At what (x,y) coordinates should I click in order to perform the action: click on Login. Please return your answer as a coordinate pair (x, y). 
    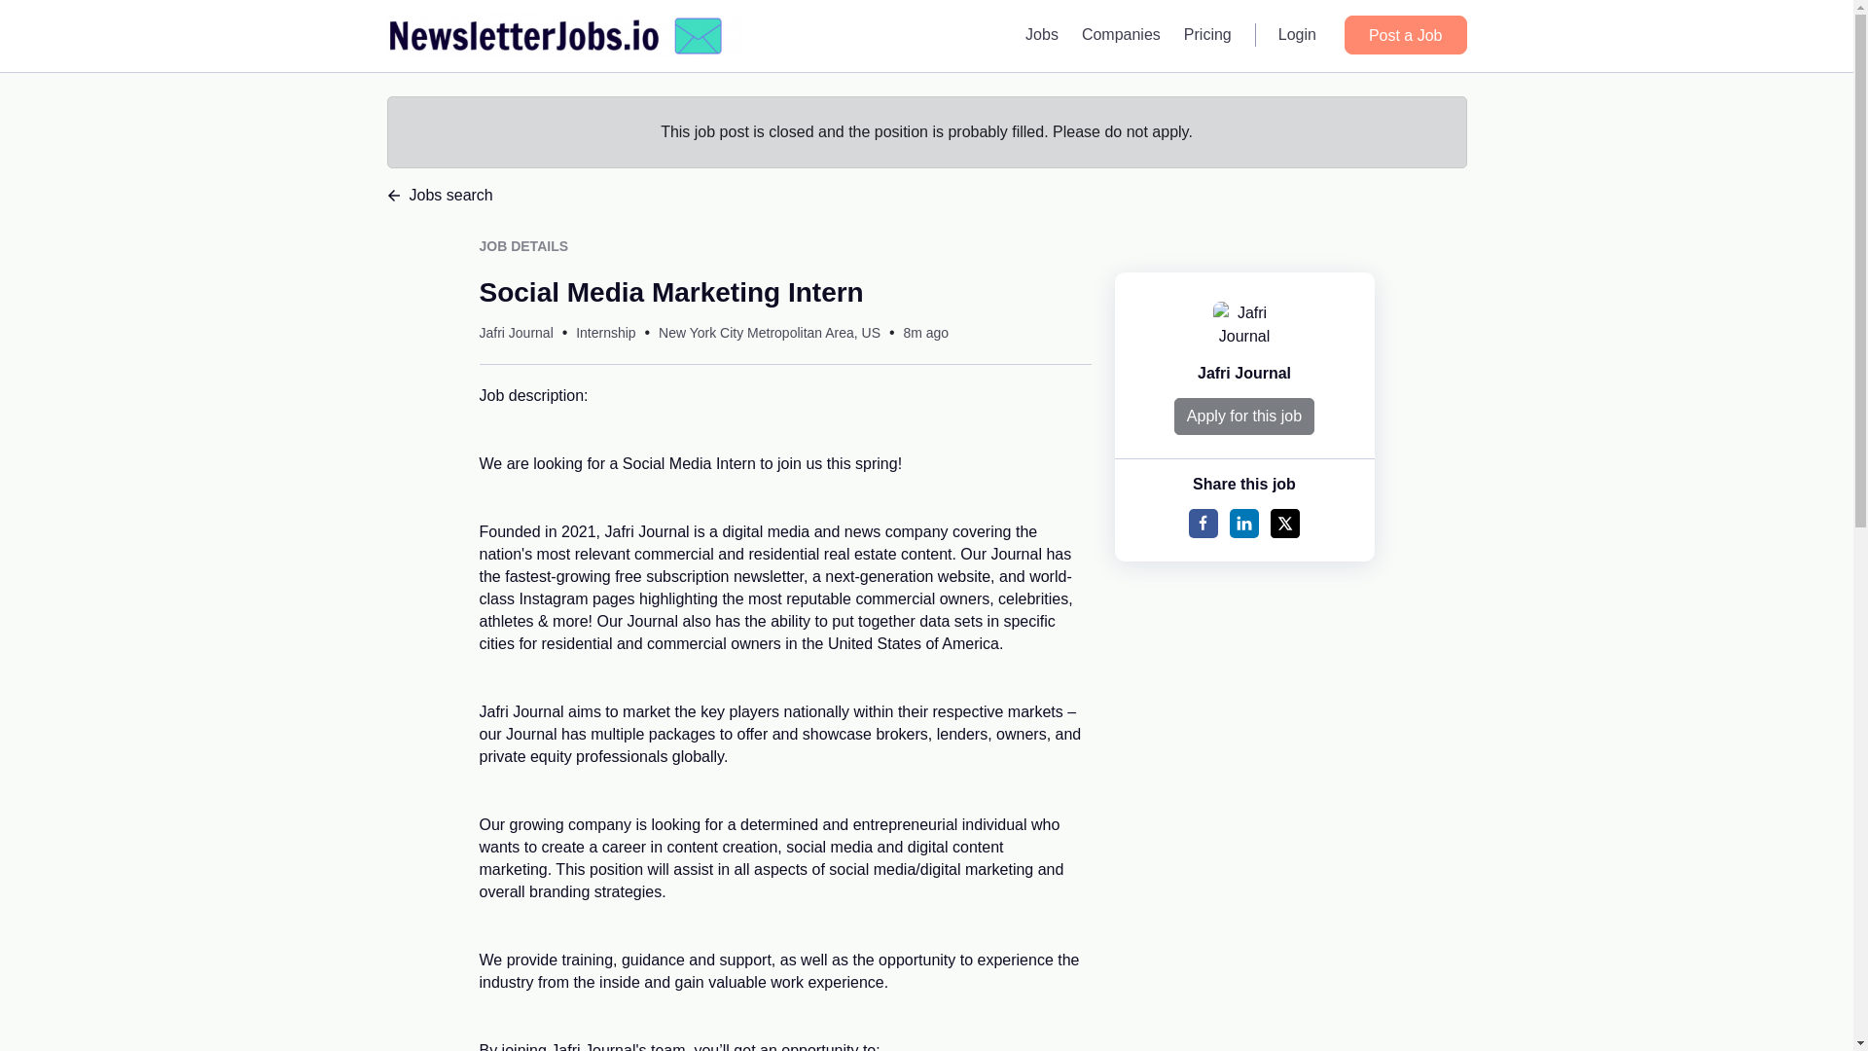
    Looking at the image, I should click on (1297, 34).